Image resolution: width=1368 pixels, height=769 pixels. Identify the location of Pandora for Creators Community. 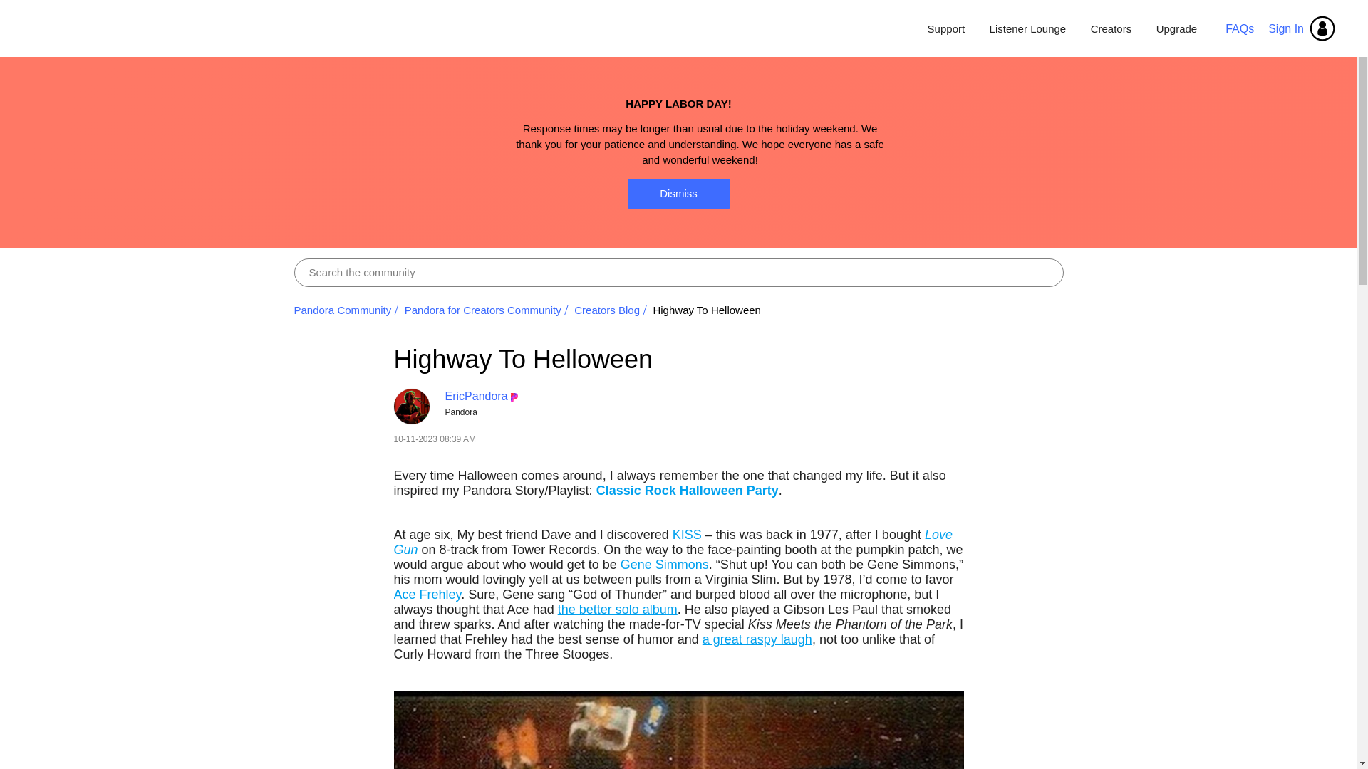
(483, 309).